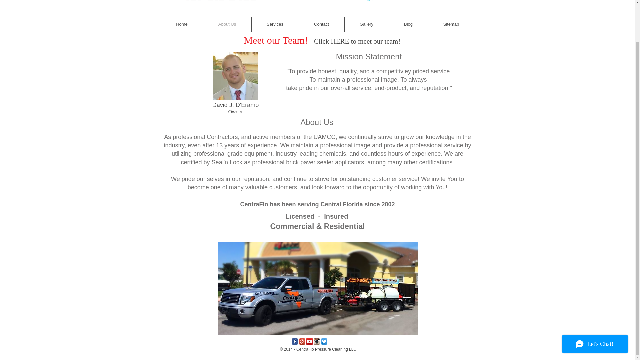 Image resolution: width=640 pixels, height=360 pixels. What do you see at coordinates (181, 24) in the screenshot?
I see `Home` at bounding box center [181, 24].